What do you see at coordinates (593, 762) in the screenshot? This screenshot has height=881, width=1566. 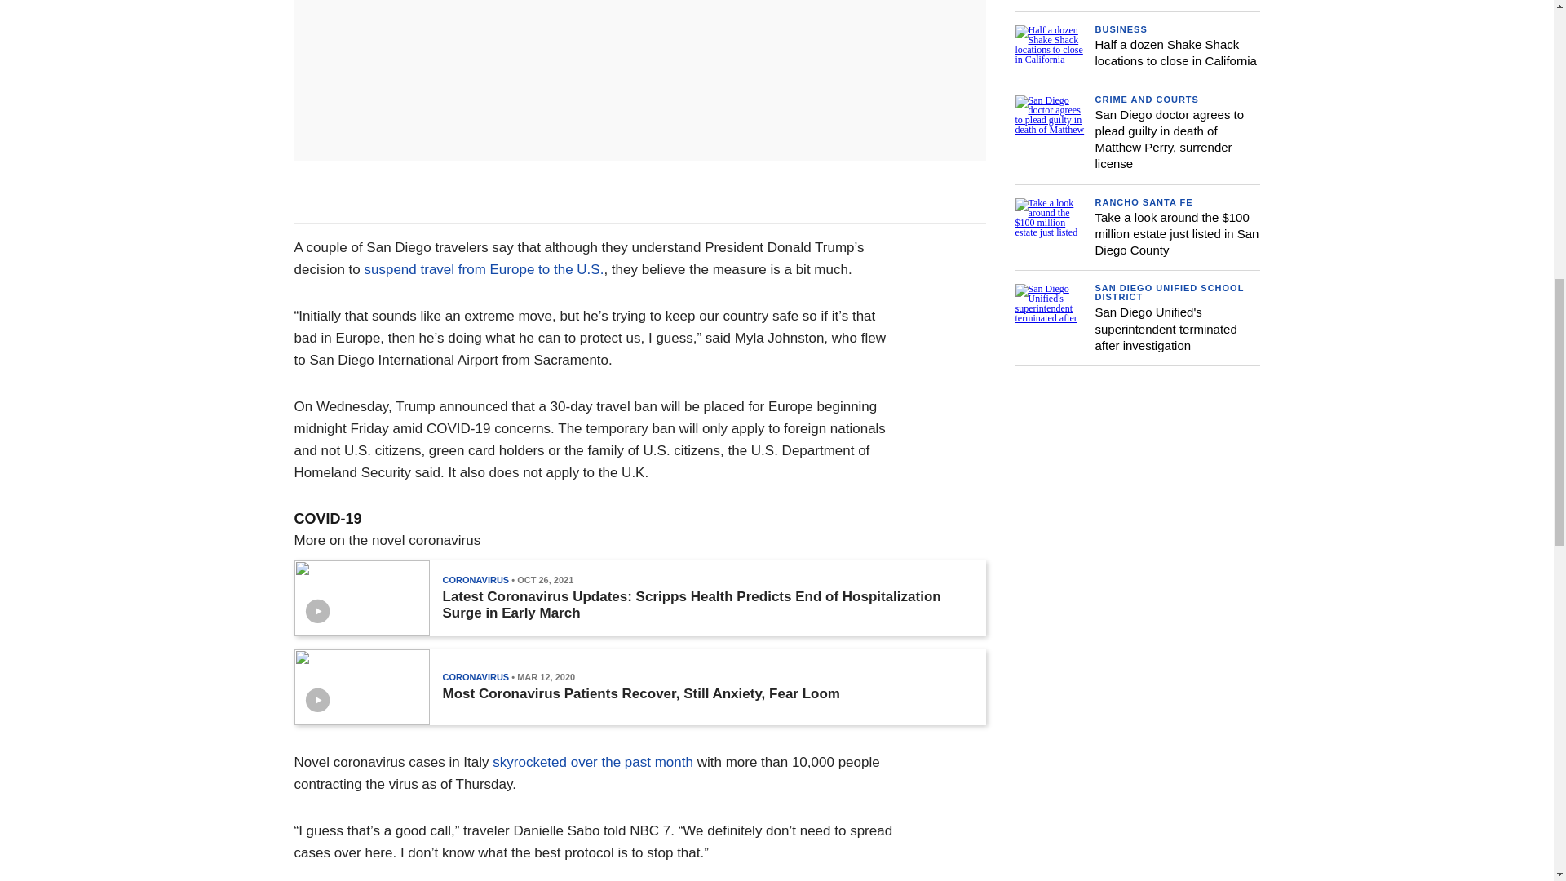 I see `skyrocketed over the past month` at bounding box center [593, 762].